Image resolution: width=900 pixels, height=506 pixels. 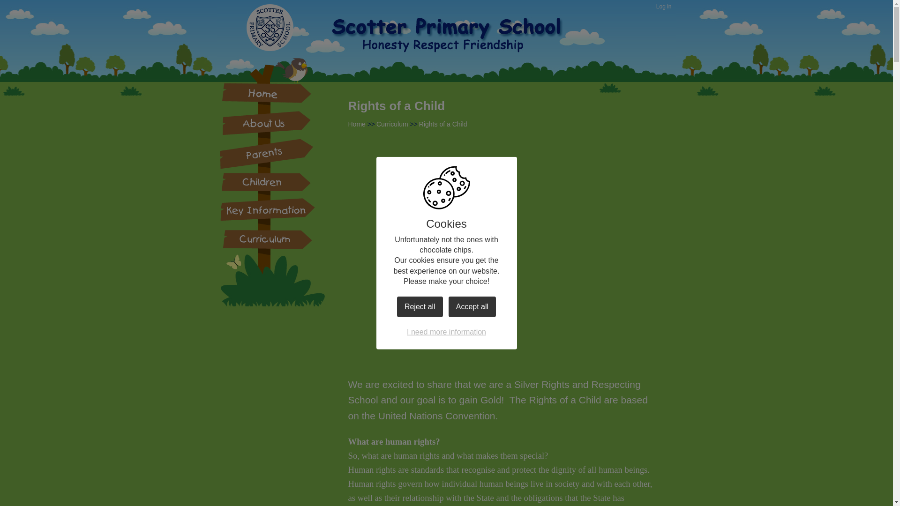 I want to click on Rights of a Child, so click(x=443, y=124).